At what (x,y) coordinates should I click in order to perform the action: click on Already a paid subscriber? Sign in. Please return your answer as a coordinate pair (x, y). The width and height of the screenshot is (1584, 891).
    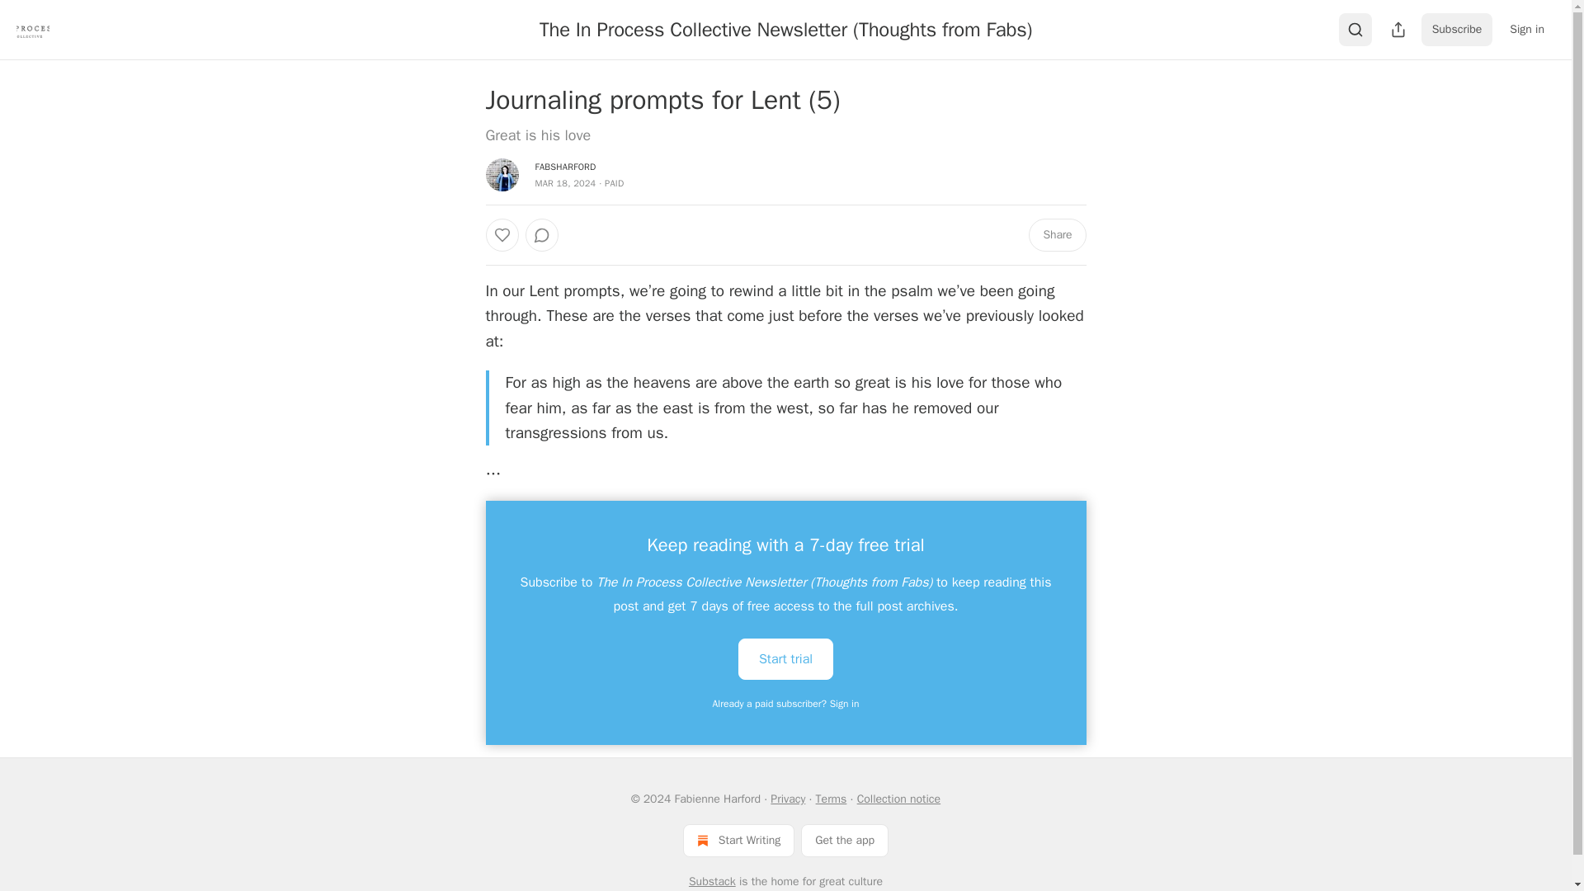
    Looking at the image, I should click on (786, 703).